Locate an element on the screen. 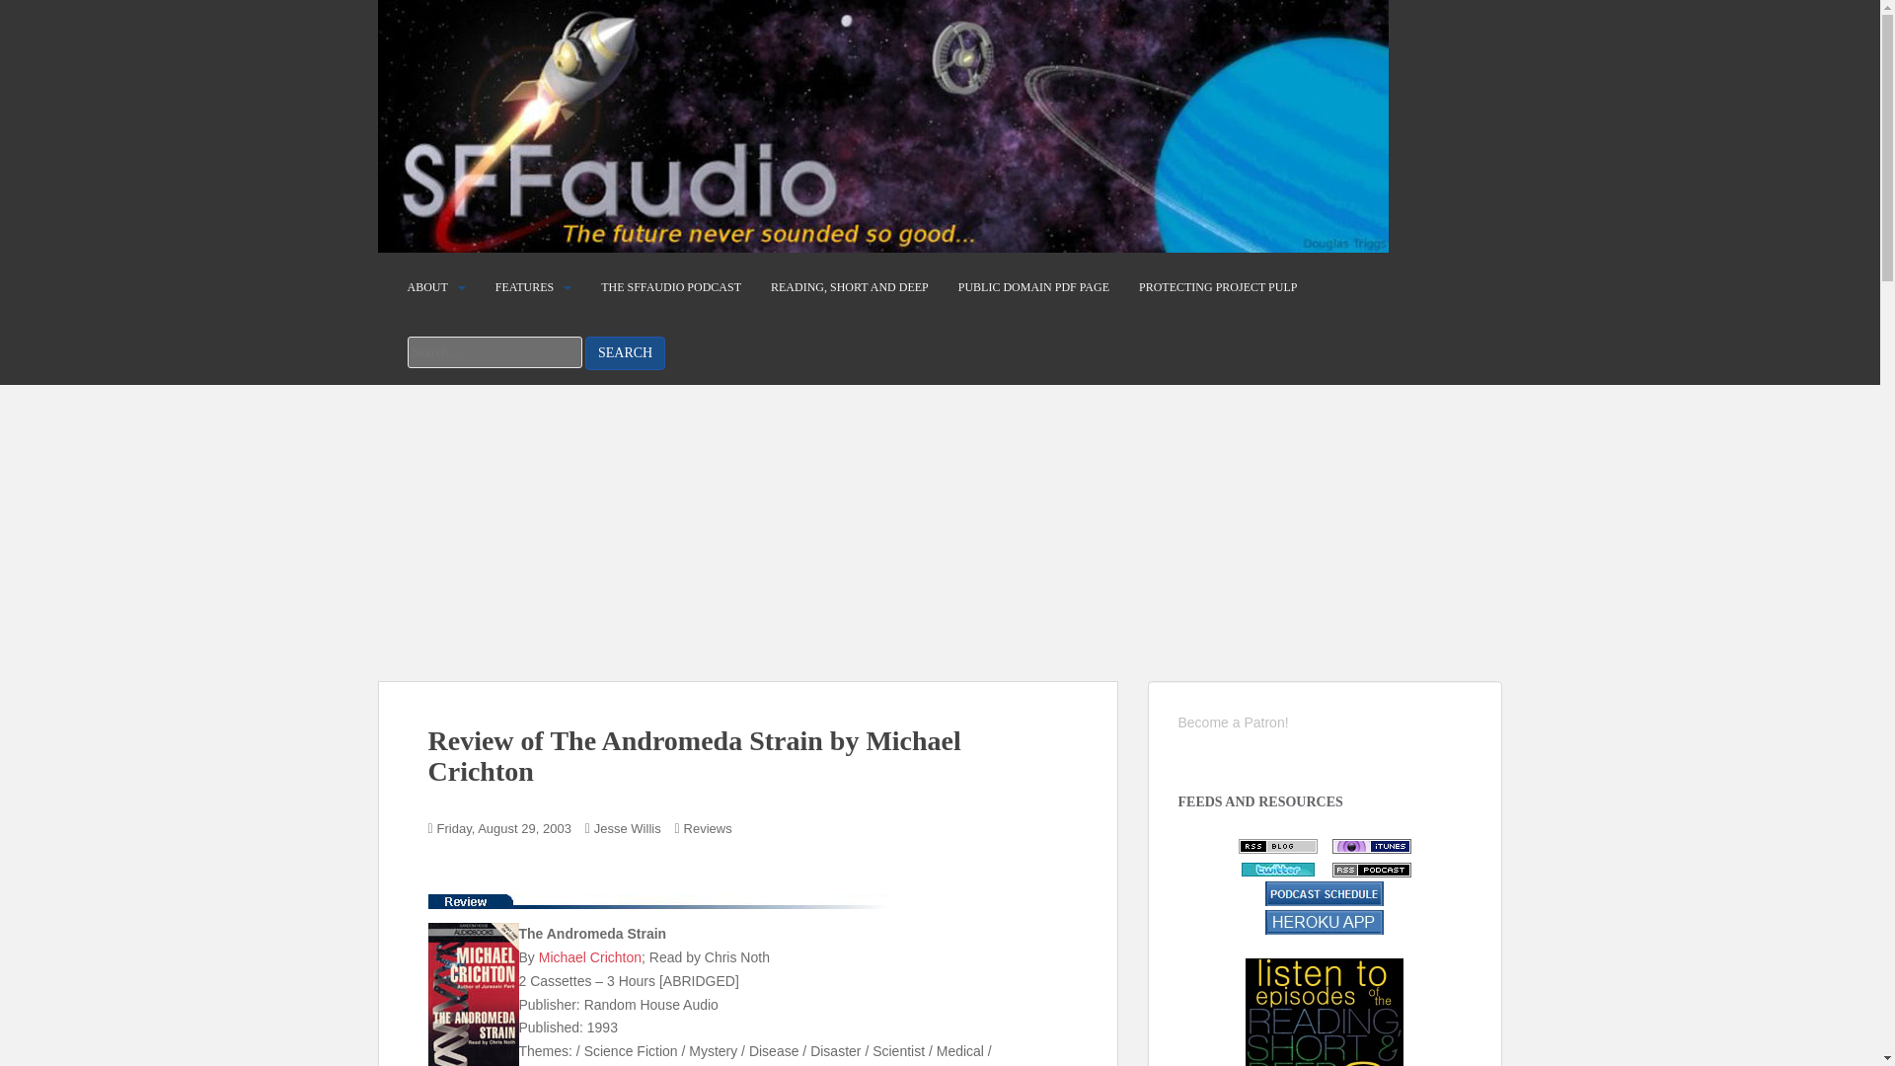 The height and width of the screenshot is (1066, 1895). Friday, August 29, 2003 is located at coordinates (504, 829).